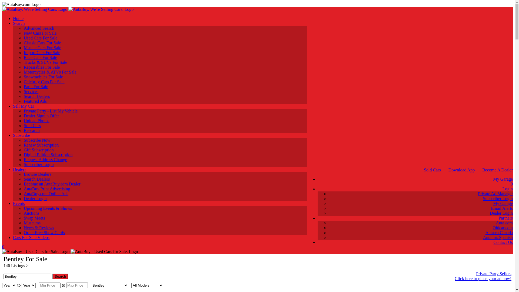  Describe the element at coordinates (503, 242) in the screenshot. I see `Contact Us` at that location.